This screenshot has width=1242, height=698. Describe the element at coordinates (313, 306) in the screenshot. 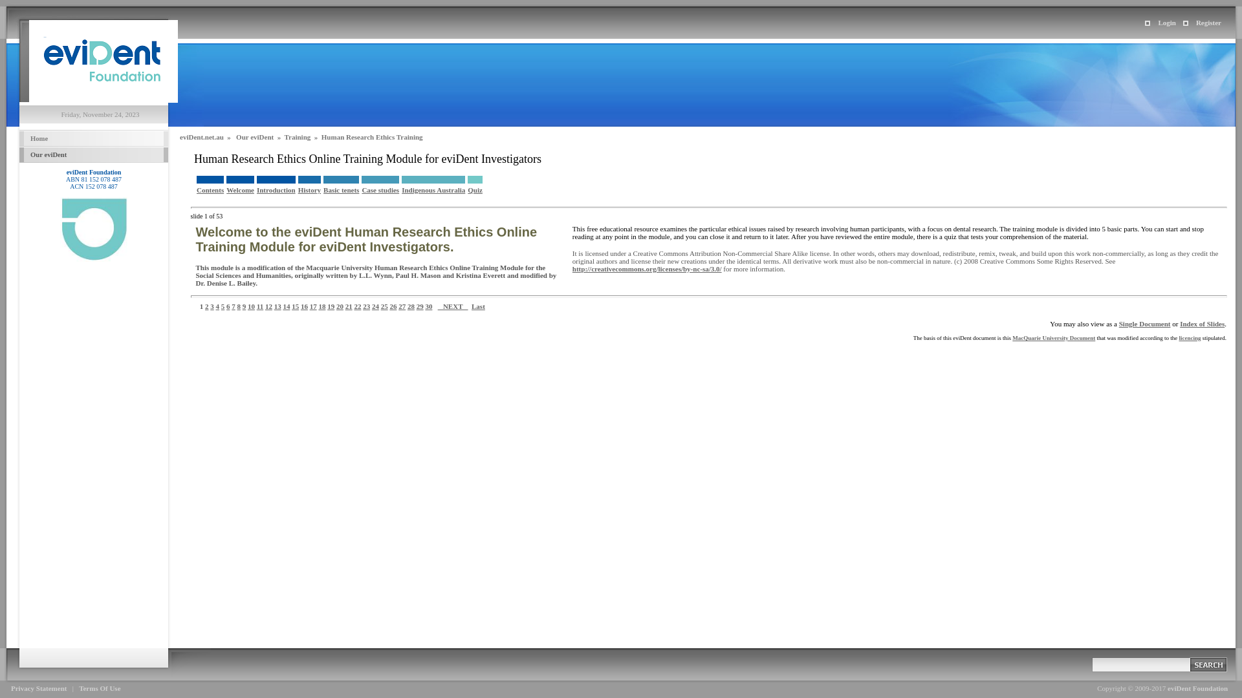

I see `17` at that location.